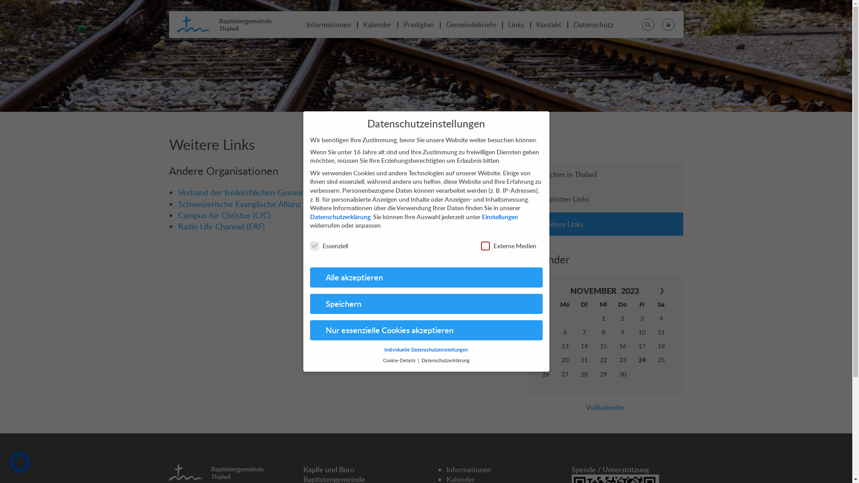 This screenshot has width=859, height=483. Describe the element at coordinates (426, 330) in the screenshot. I see `Nur essenzielle Cookies akzeptieren` at that location.